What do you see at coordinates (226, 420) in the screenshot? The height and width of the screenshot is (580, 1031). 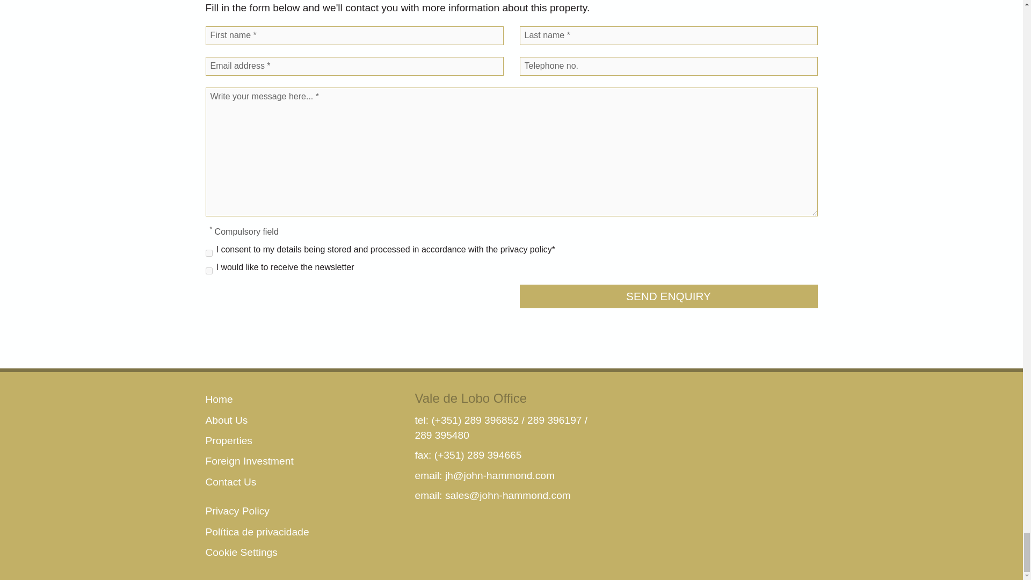 I see `About Us` at bounding box center [226, 420].